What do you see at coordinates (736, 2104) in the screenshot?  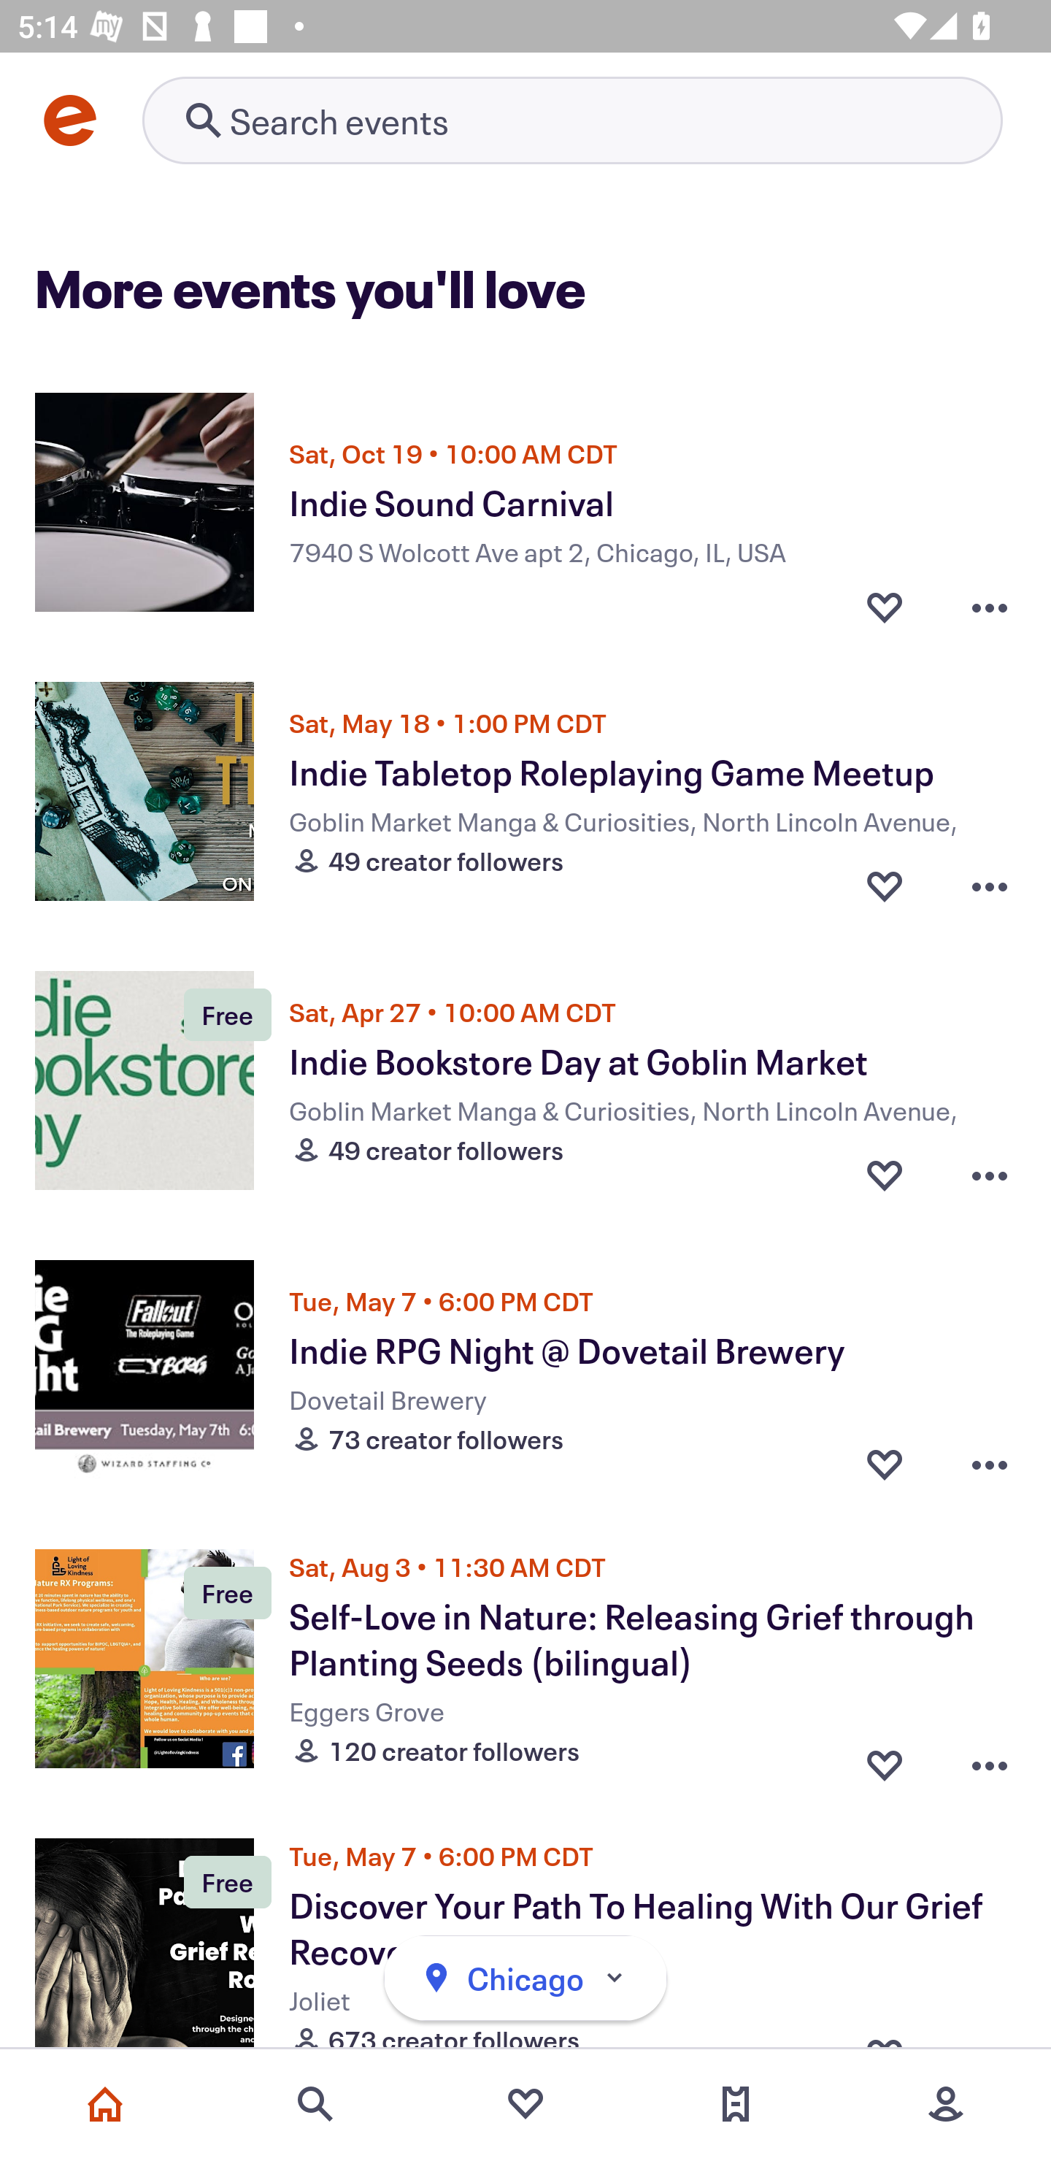 I see `Tickets` at bounding box center [736, 2104].